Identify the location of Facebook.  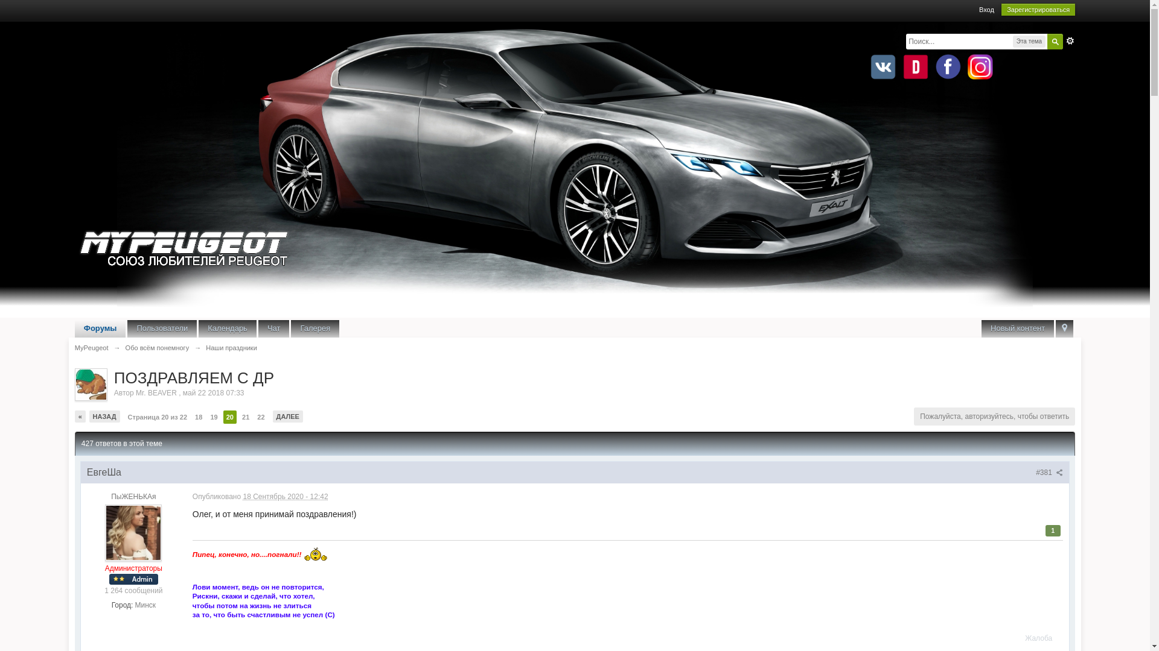
(948, 67).